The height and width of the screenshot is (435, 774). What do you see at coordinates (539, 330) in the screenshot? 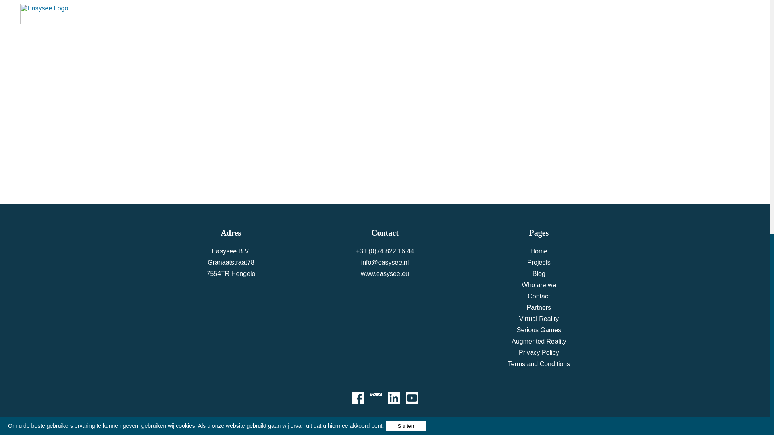
I see `Serious Games` at bounding box center [539, 330].